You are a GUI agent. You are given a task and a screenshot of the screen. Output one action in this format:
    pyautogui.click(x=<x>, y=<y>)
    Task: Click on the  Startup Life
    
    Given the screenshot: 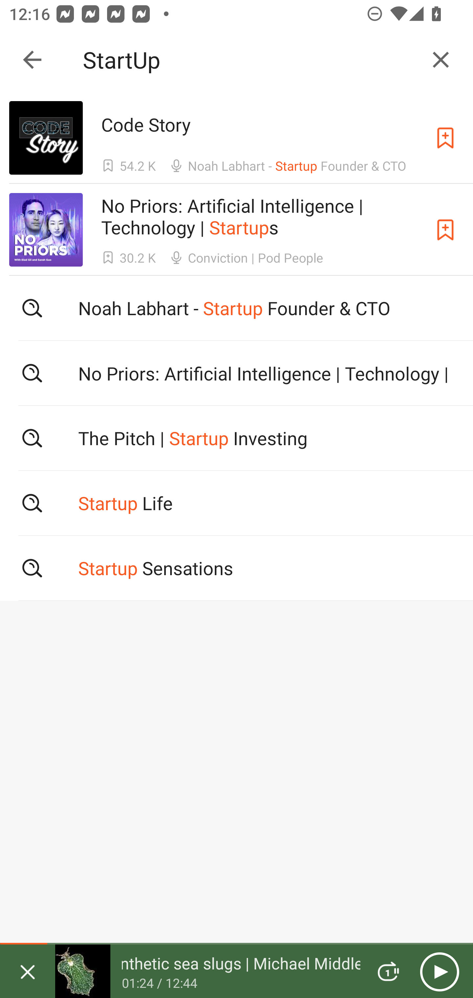 What is the action you would take?
    pyautogui.click(x=236, y=503)
    